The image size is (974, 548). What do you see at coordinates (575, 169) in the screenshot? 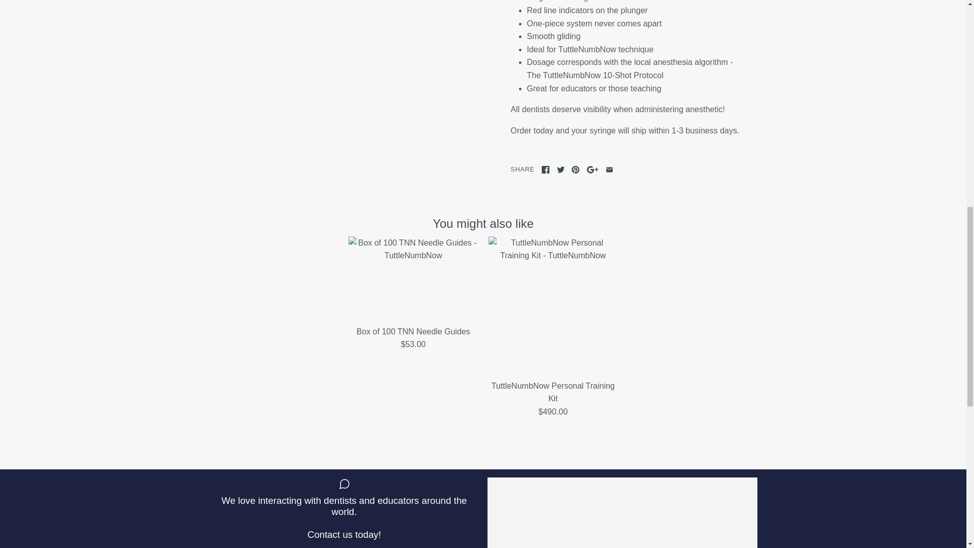
I see `Pinterest` at bounding box center [575, 169].